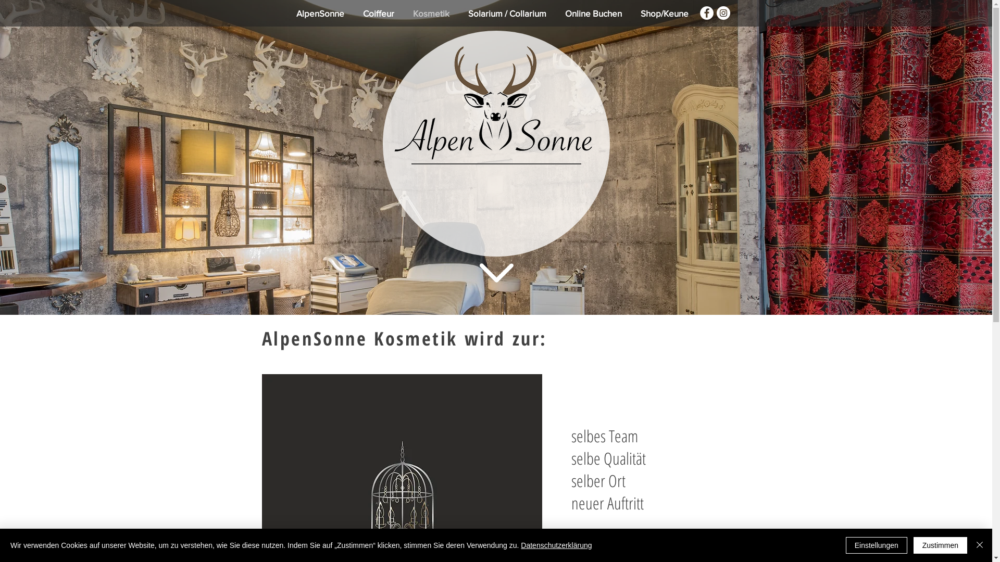  Describe the element at coordinates (507, 14) in the screenshot. I see `Solarium / Collarium` at that location.